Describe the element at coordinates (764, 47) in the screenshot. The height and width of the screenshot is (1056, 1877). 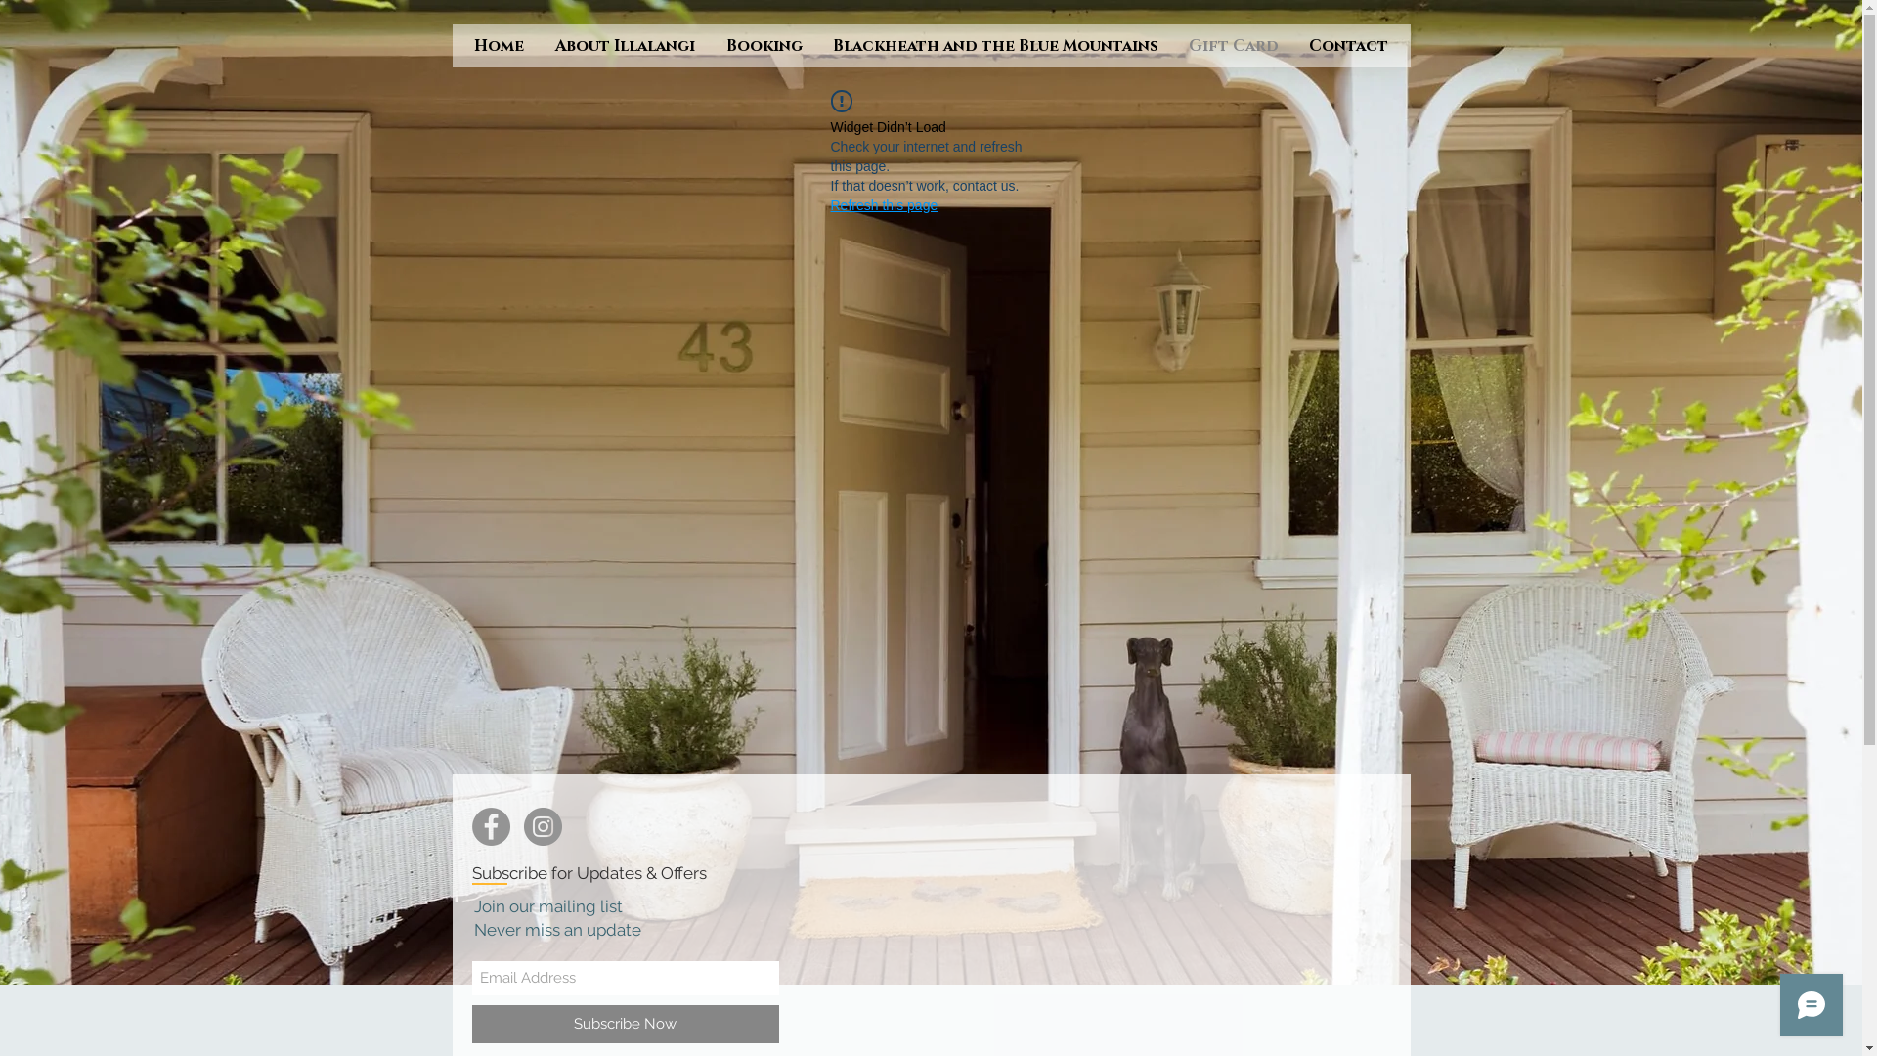
I see `Booking` at that location.